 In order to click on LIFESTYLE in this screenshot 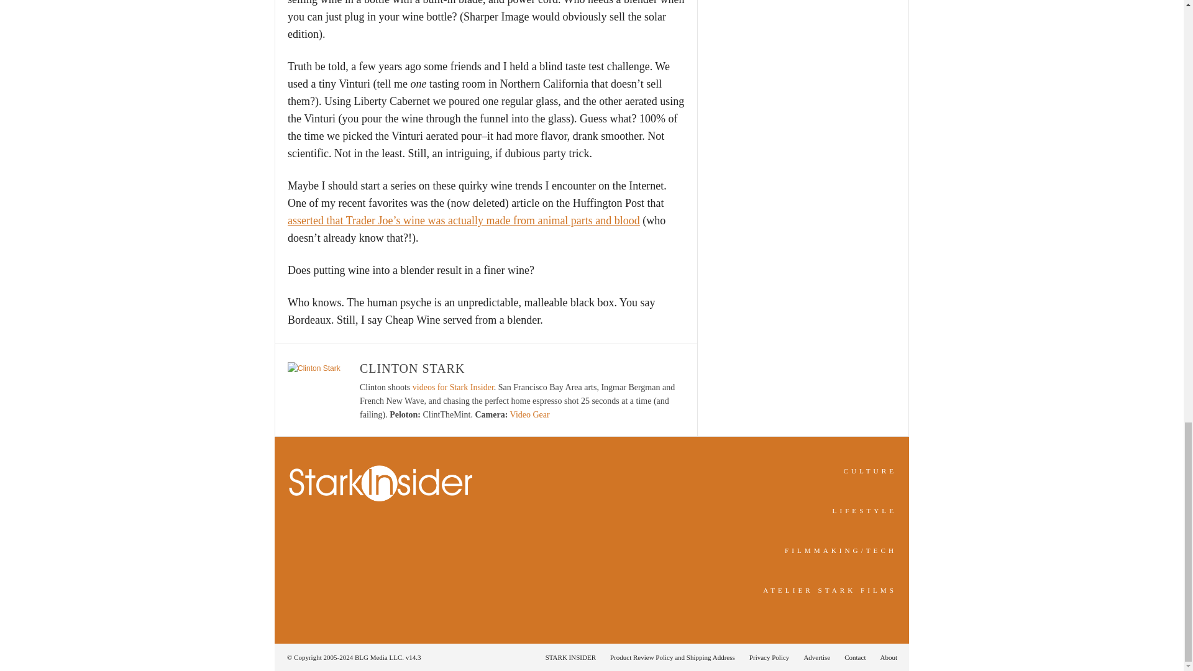, I will do `click(865, 511)`.